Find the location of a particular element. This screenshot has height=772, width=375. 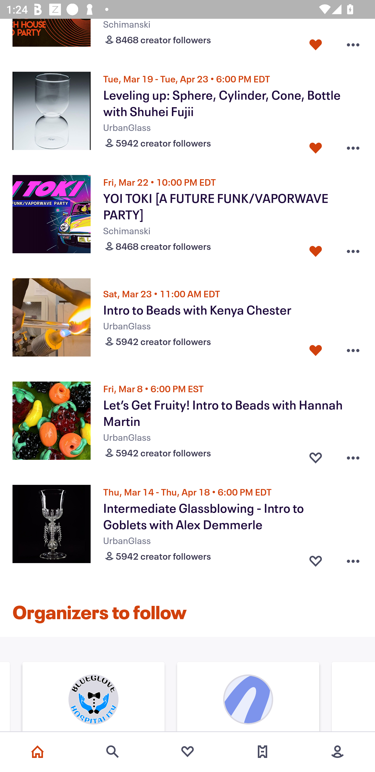

Favorites is located at coordinates (187, 752).